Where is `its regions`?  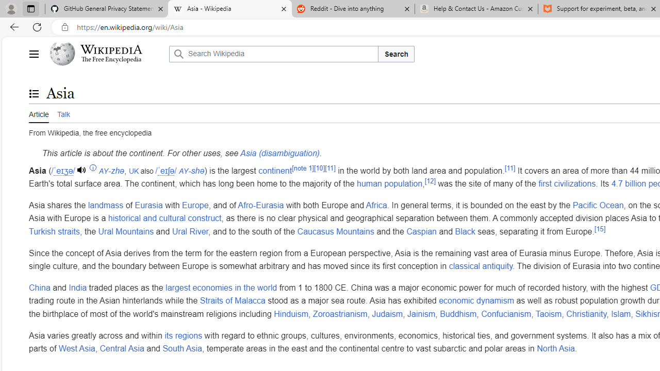
its regions is located at coordinates (183, 335).